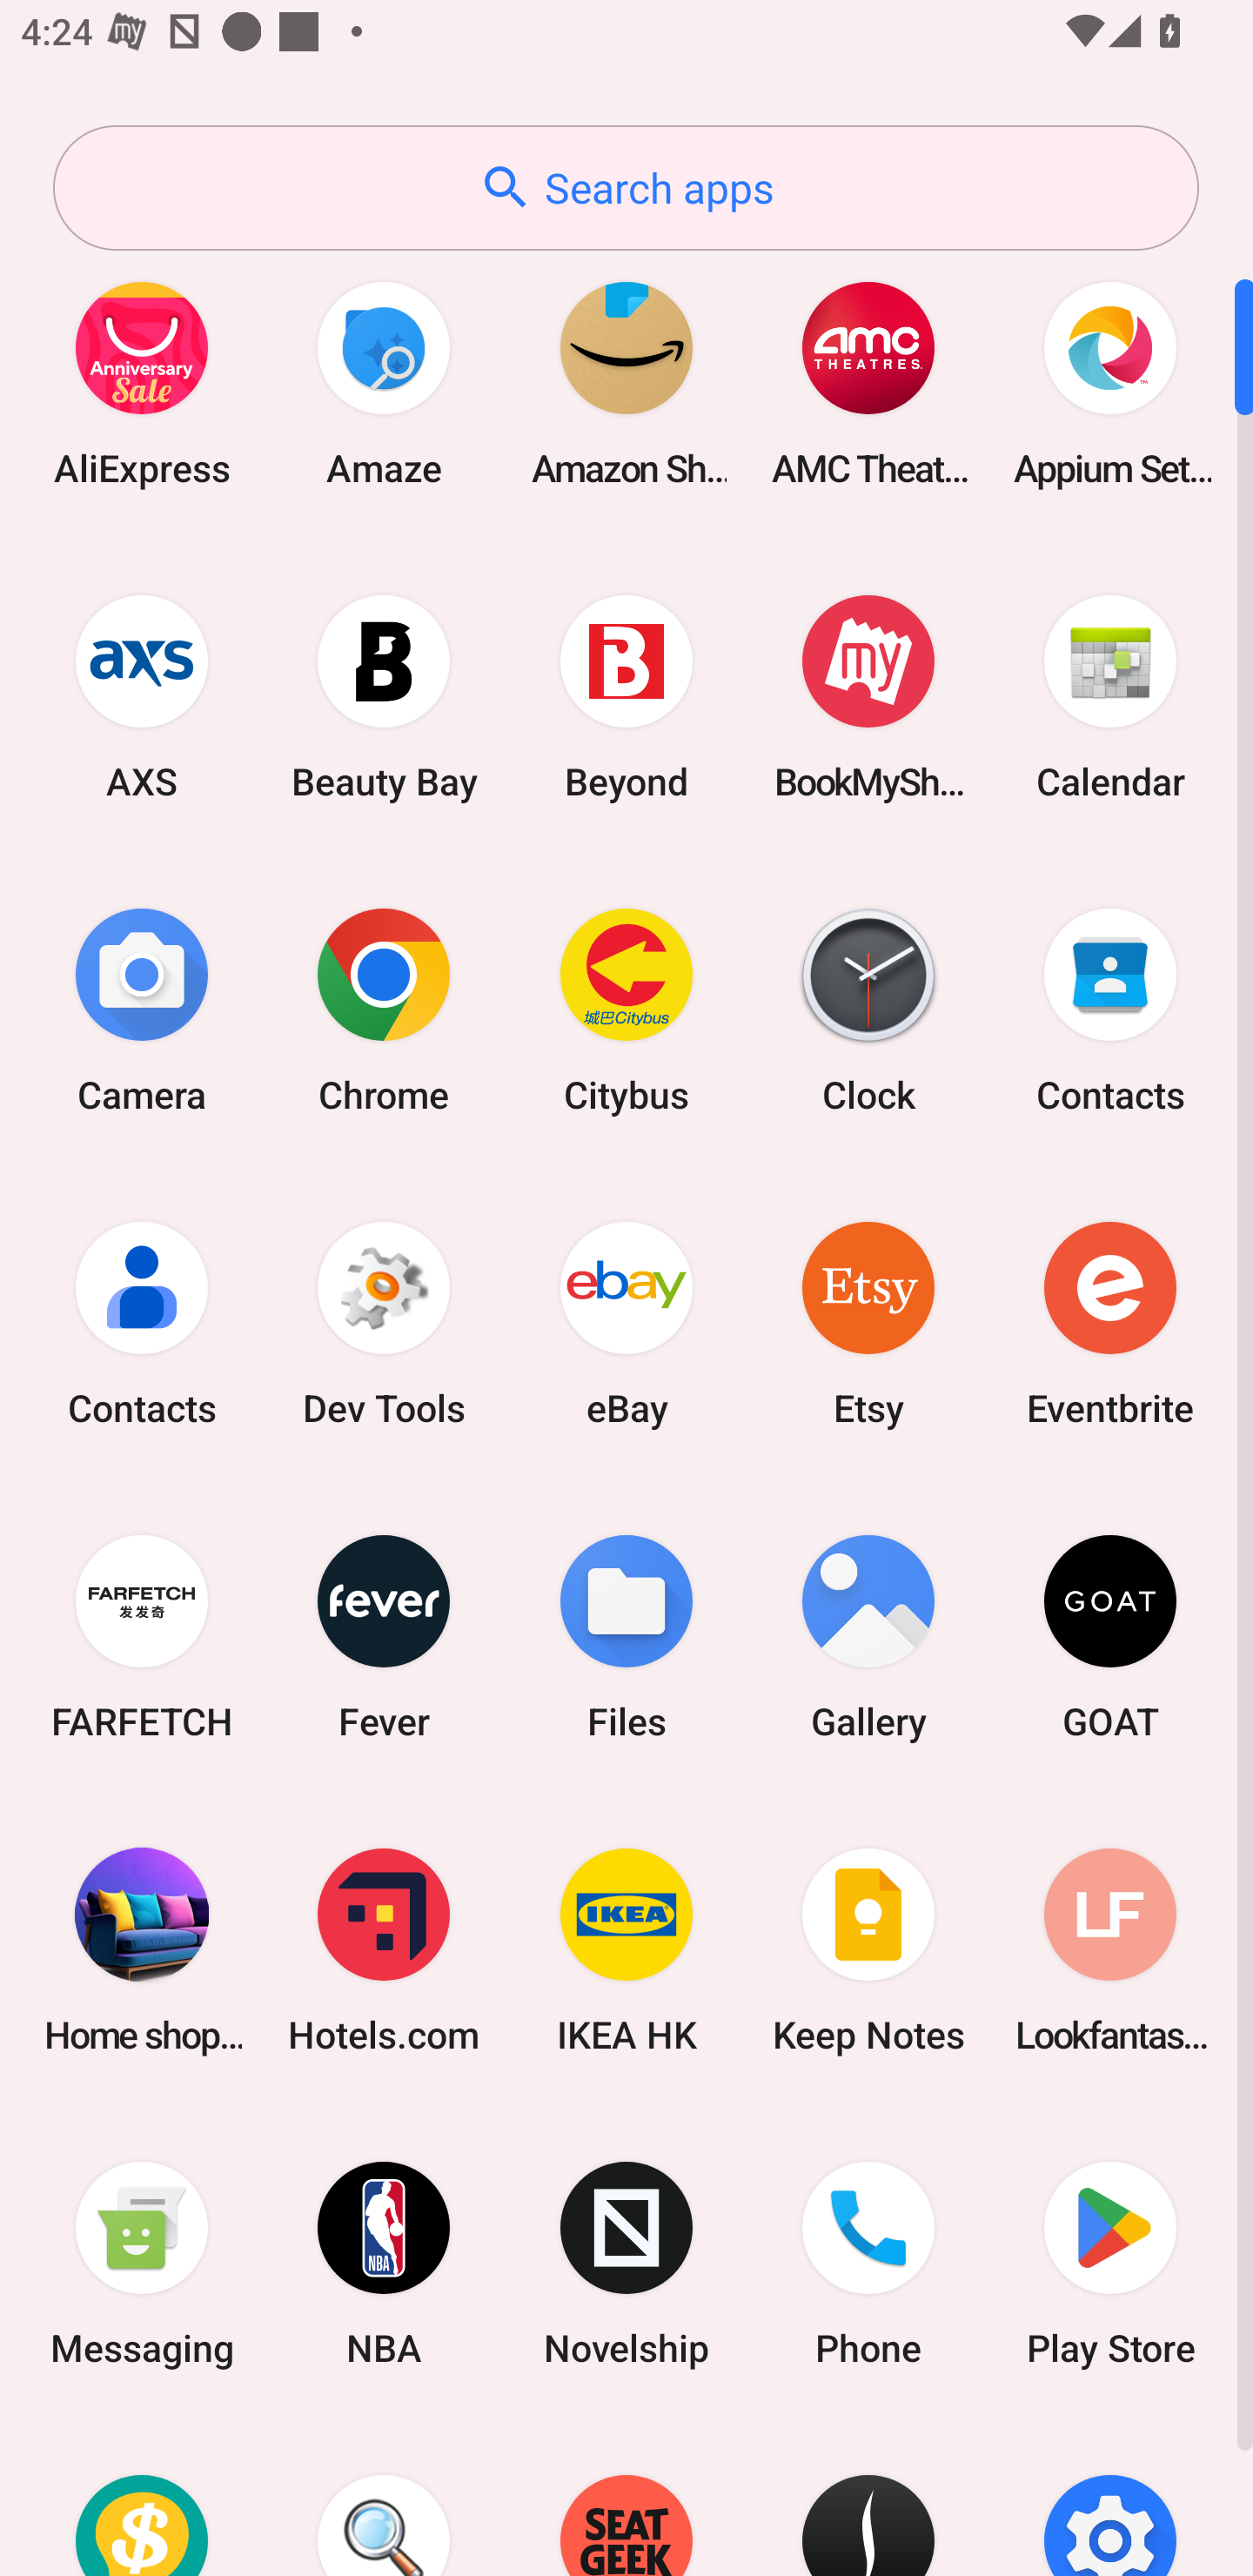 This screenshot has width=1253, height=2576. Describe the element at coordinates (868, 1636) in the screenshot. I see `Gallery` at that location.